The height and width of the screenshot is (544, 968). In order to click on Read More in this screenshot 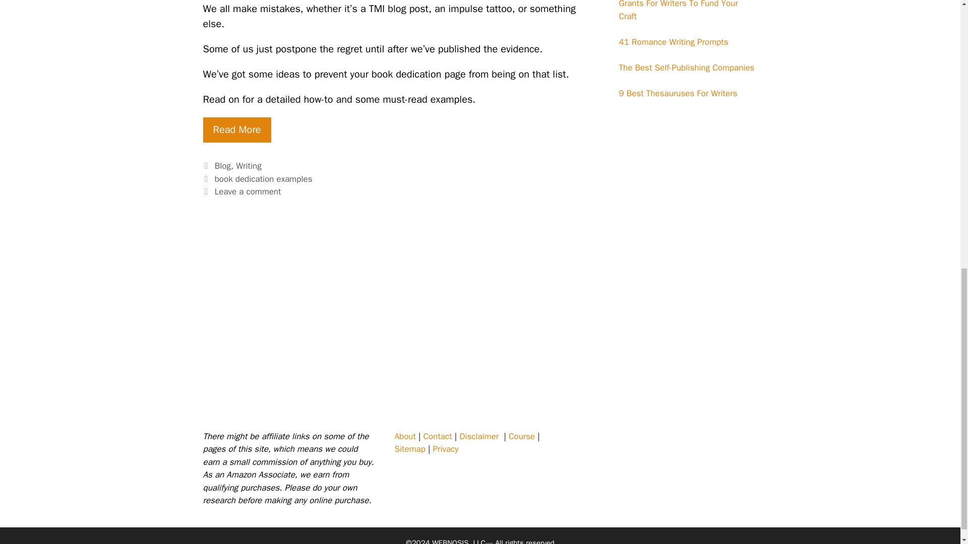, I will do `click(236, 130)`.